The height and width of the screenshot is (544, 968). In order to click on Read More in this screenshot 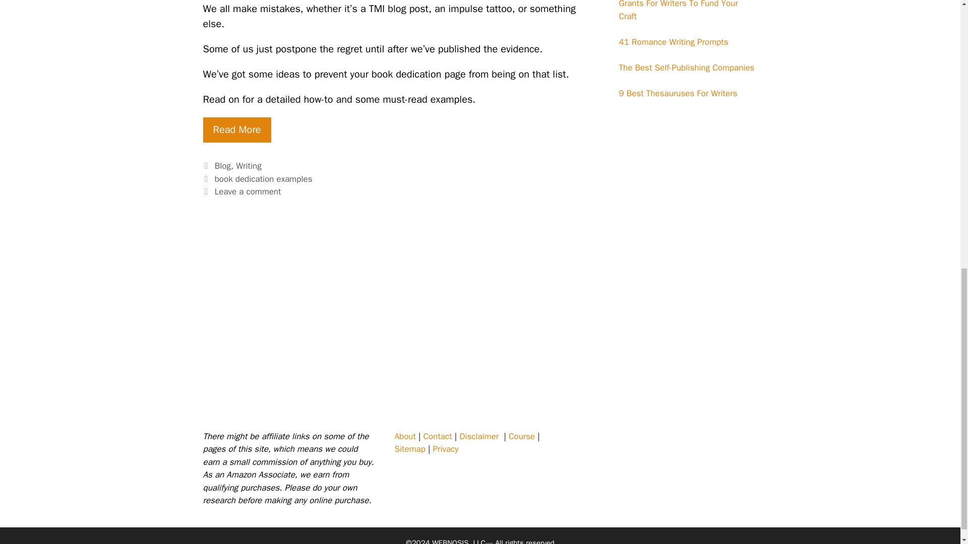, I will do `click(236, 130)`.